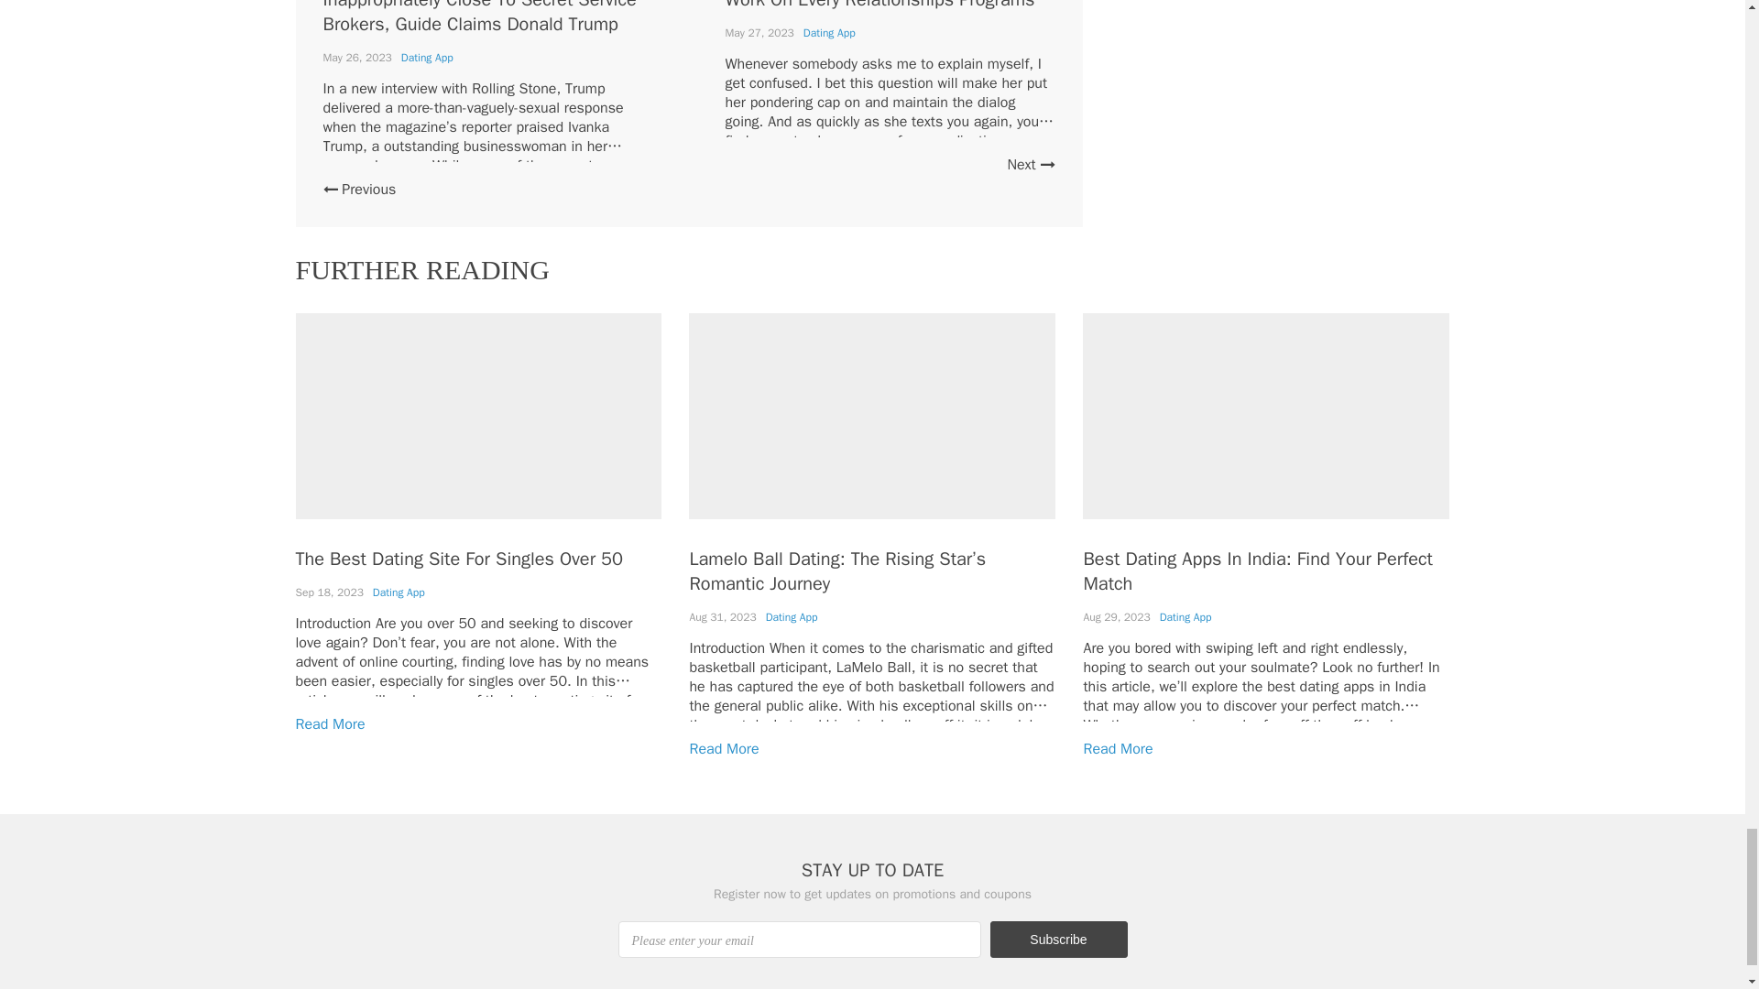 This screenshot has height=989, width=1759. Describe the element at coordinates (1057, 940) in the screenshot. I see `Subscribe` at that location.